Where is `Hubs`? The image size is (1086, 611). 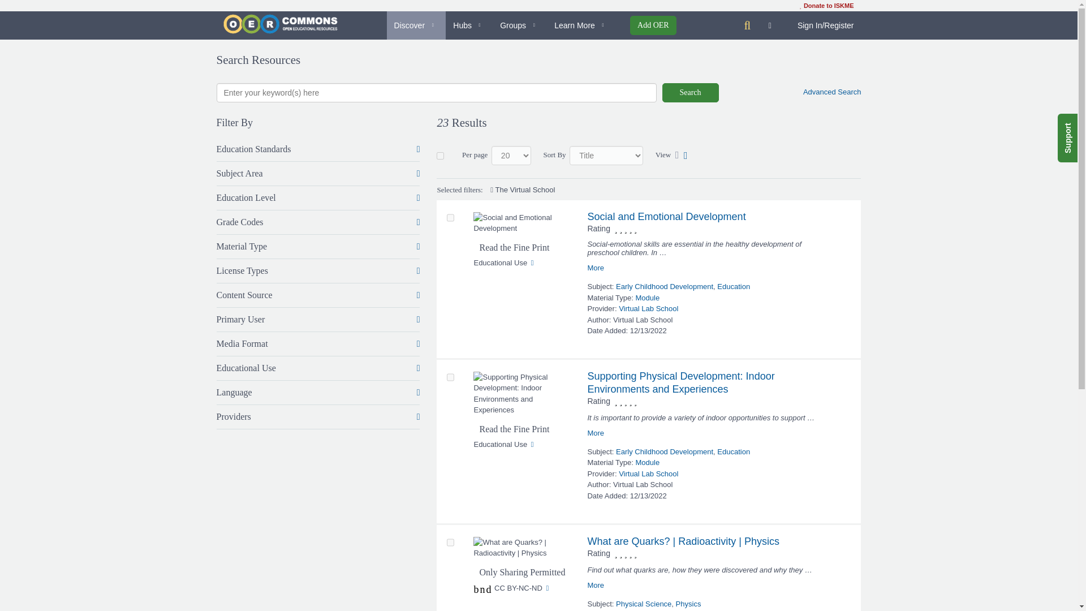 Hubs is located at coordinates (469, 25).